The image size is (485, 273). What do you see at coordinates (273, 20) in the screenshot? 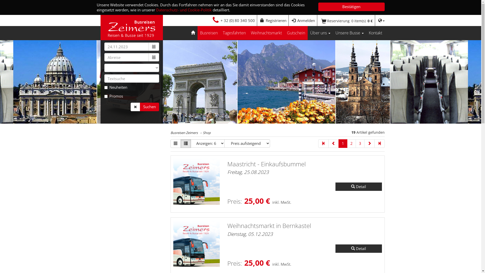
I see `Registrieren` at bounding box center [273, 20].